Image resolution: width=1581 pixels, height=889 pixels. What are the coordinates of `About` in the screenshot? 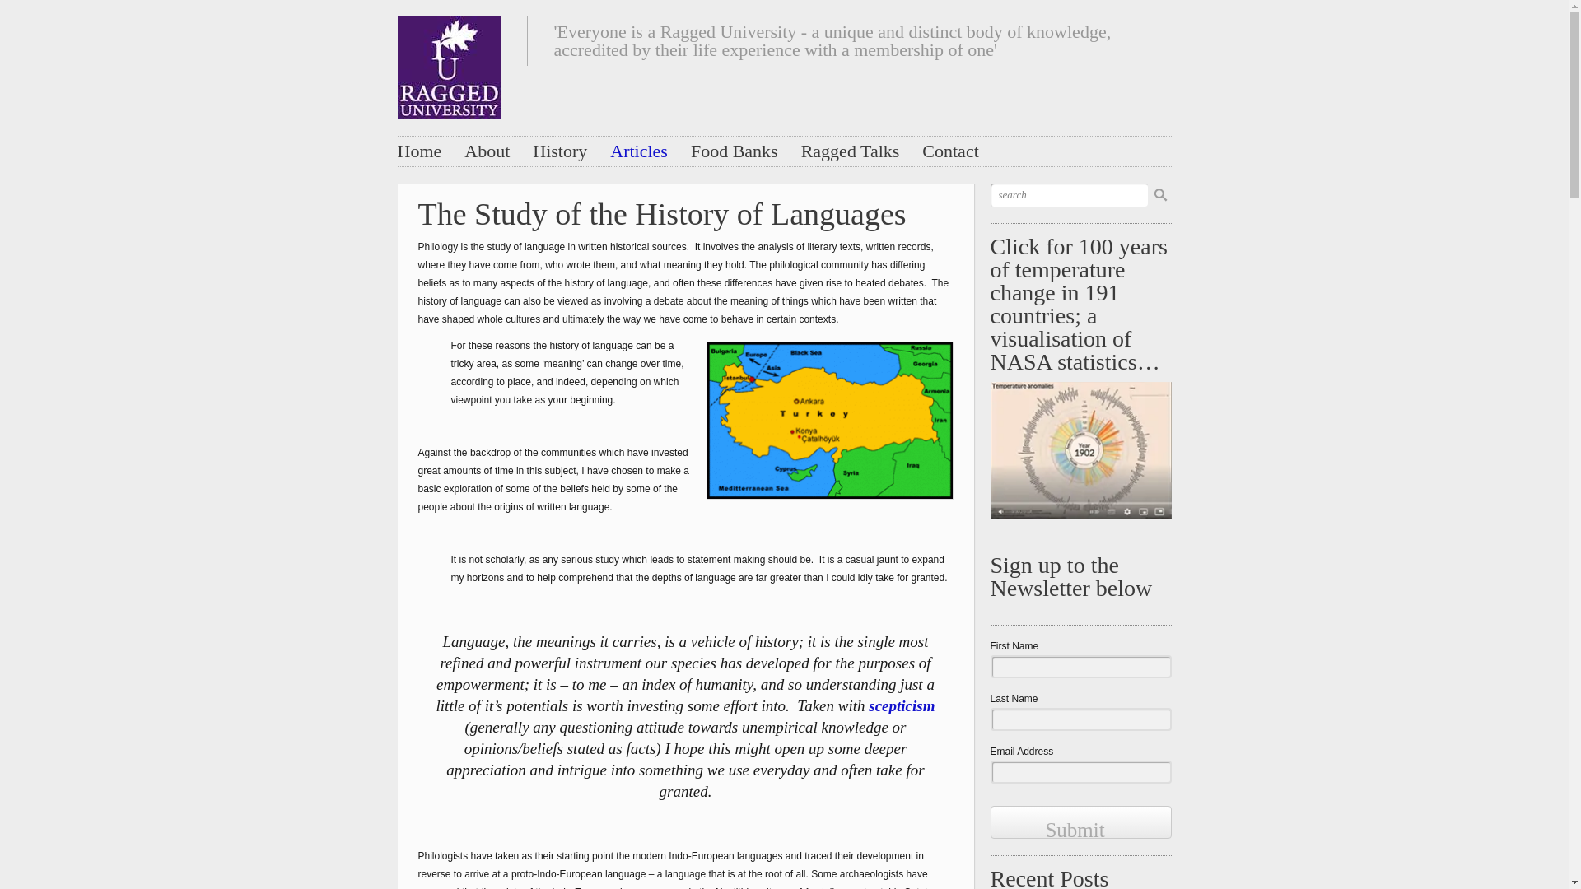 It's located at (487, 151).